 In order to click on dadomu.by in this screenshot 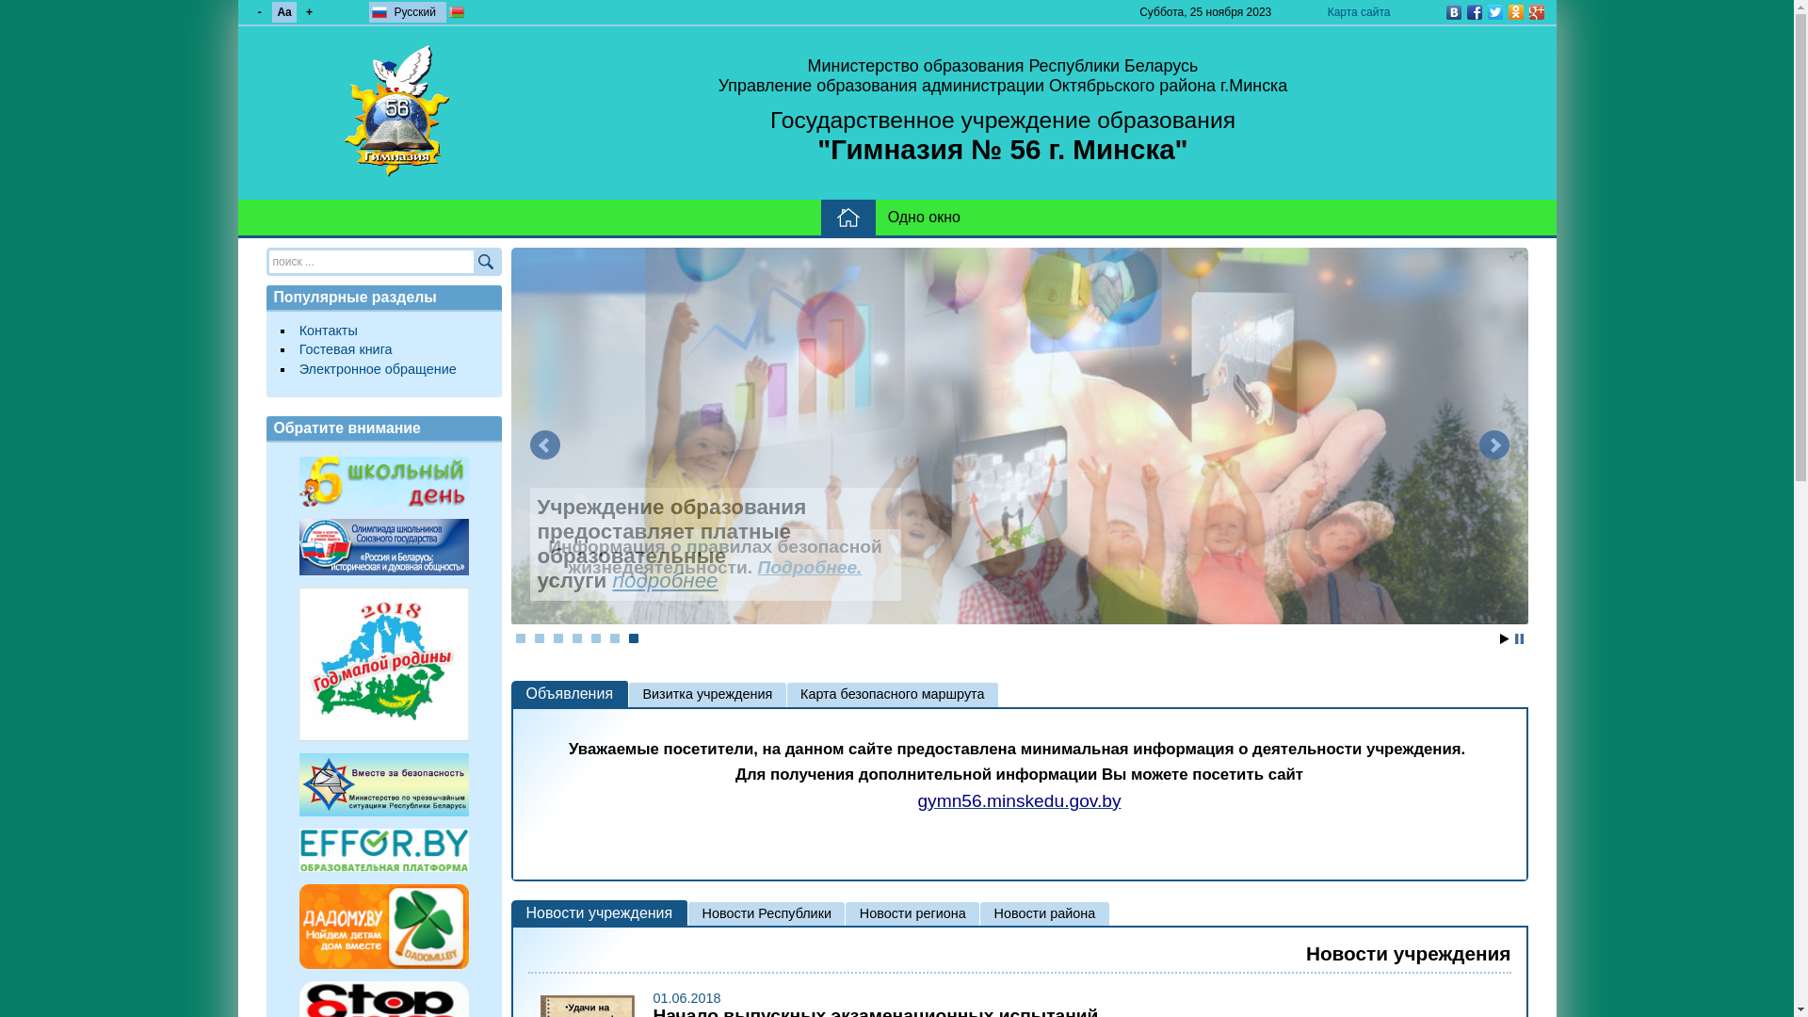, I will do `click(384, 927)`.